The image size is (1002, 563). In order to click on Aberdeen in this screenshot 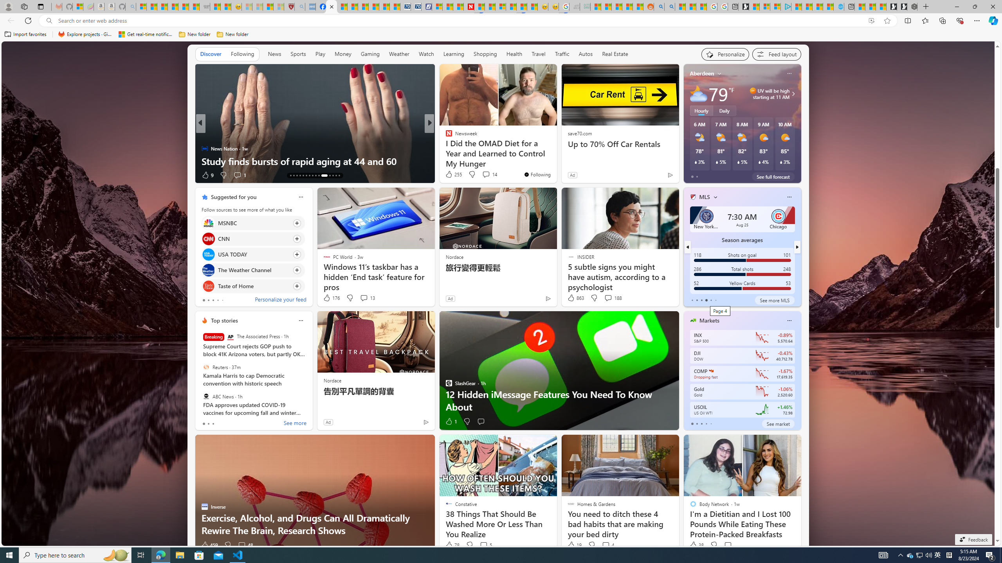, I will do `click(702, 74)`.